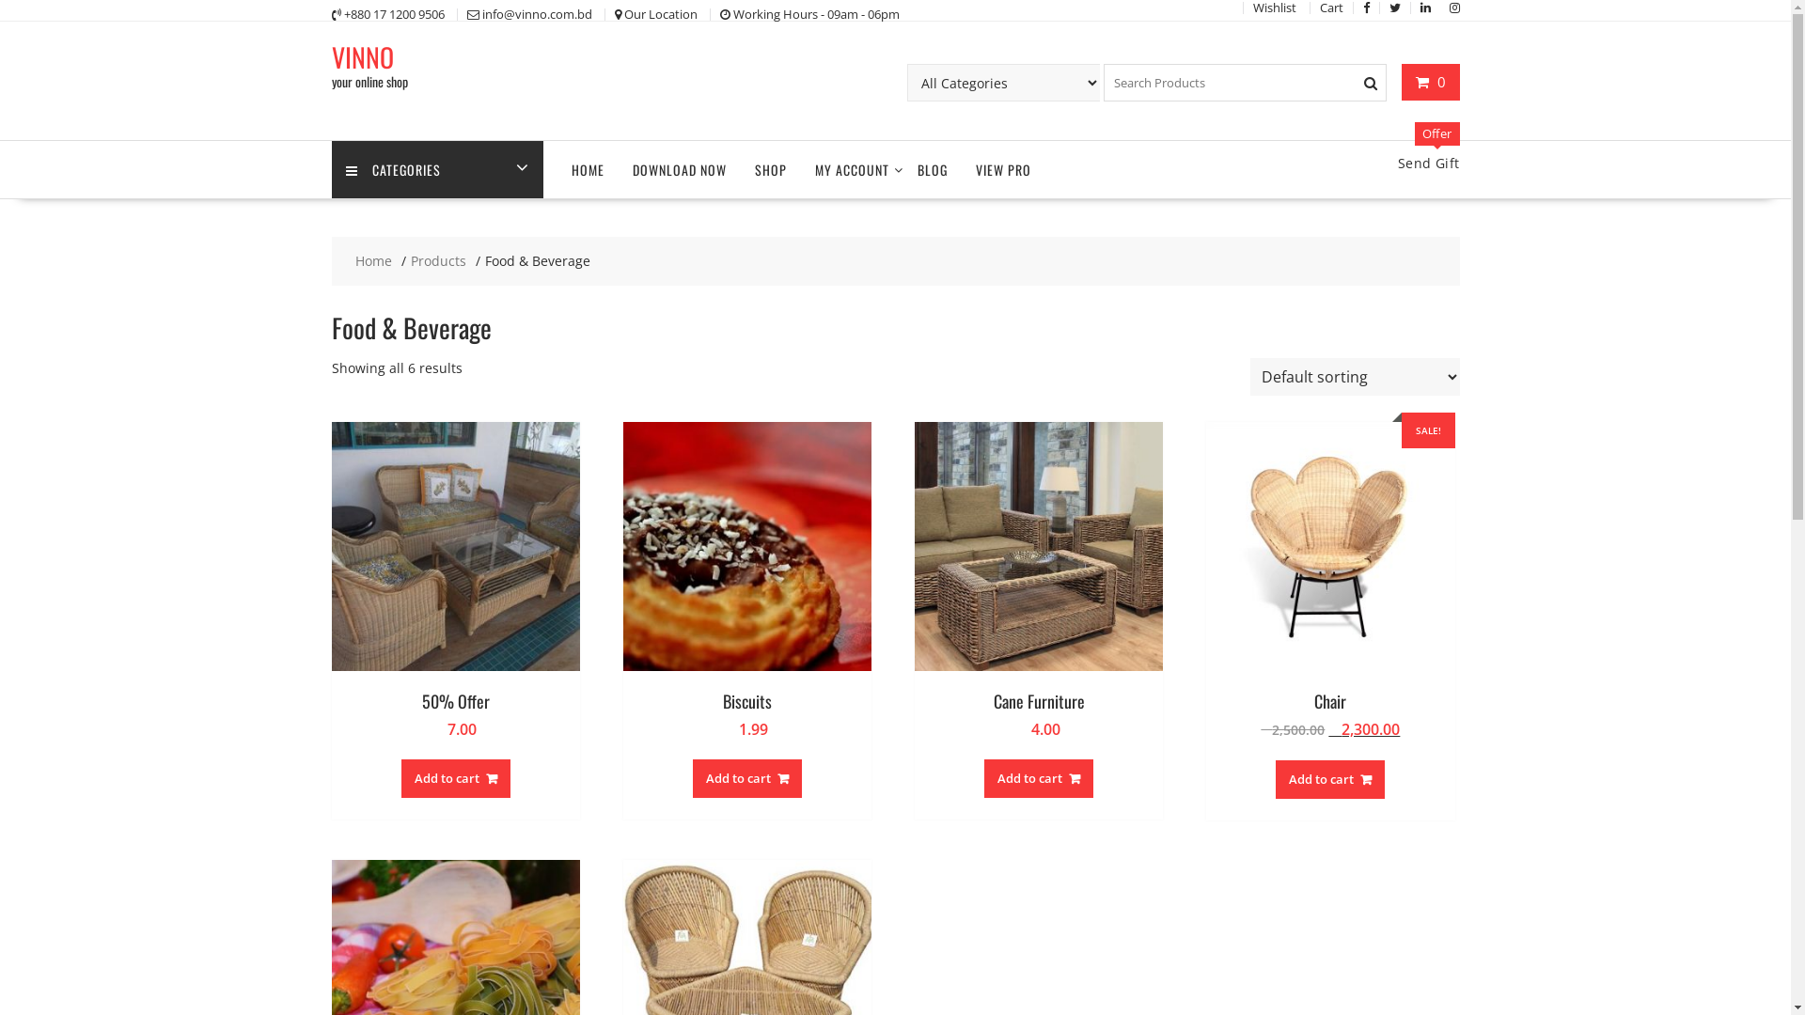 The width and height of the screenshot is (1805, 1015). Describe the element at coordinates (771, 169) in the screenshot. I see `SHOP` at that location.